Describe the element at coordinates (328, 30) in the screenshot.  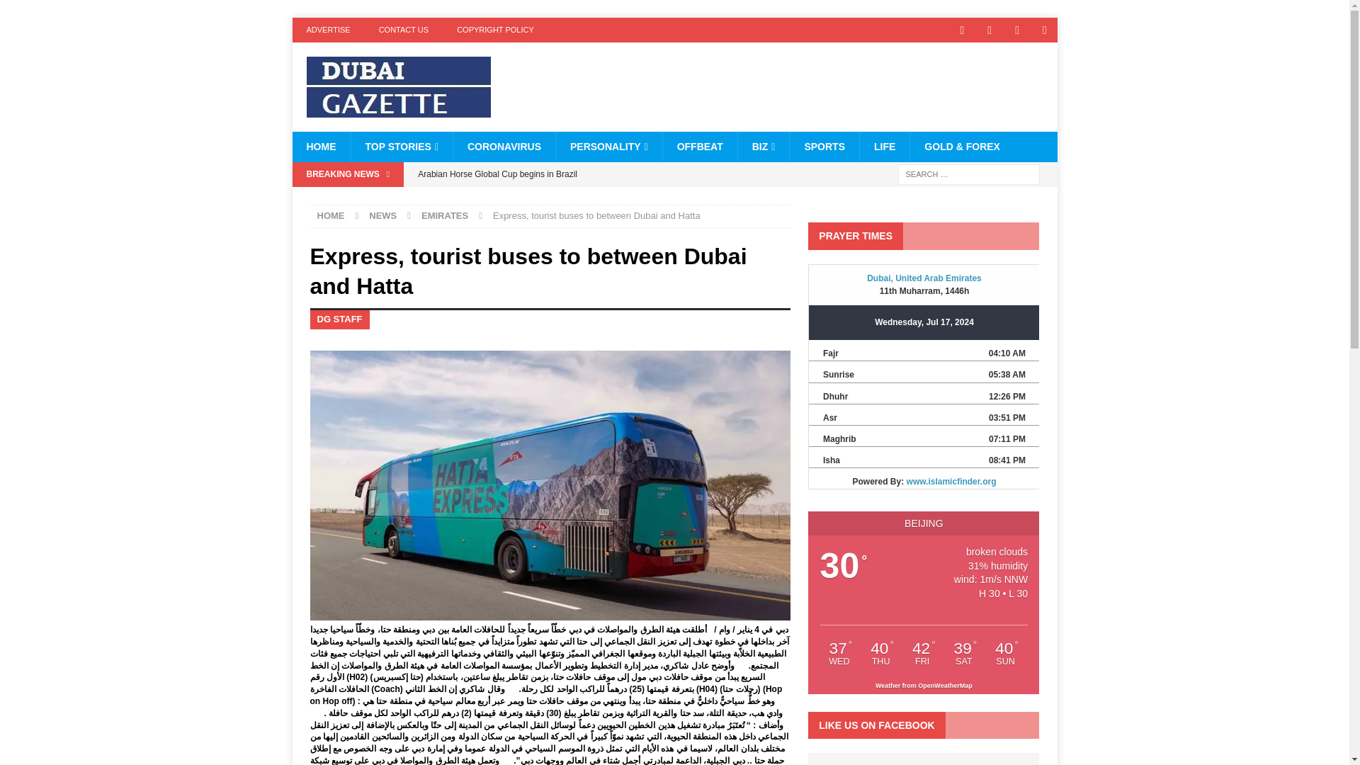
I see `ADVERTISE` at that location.